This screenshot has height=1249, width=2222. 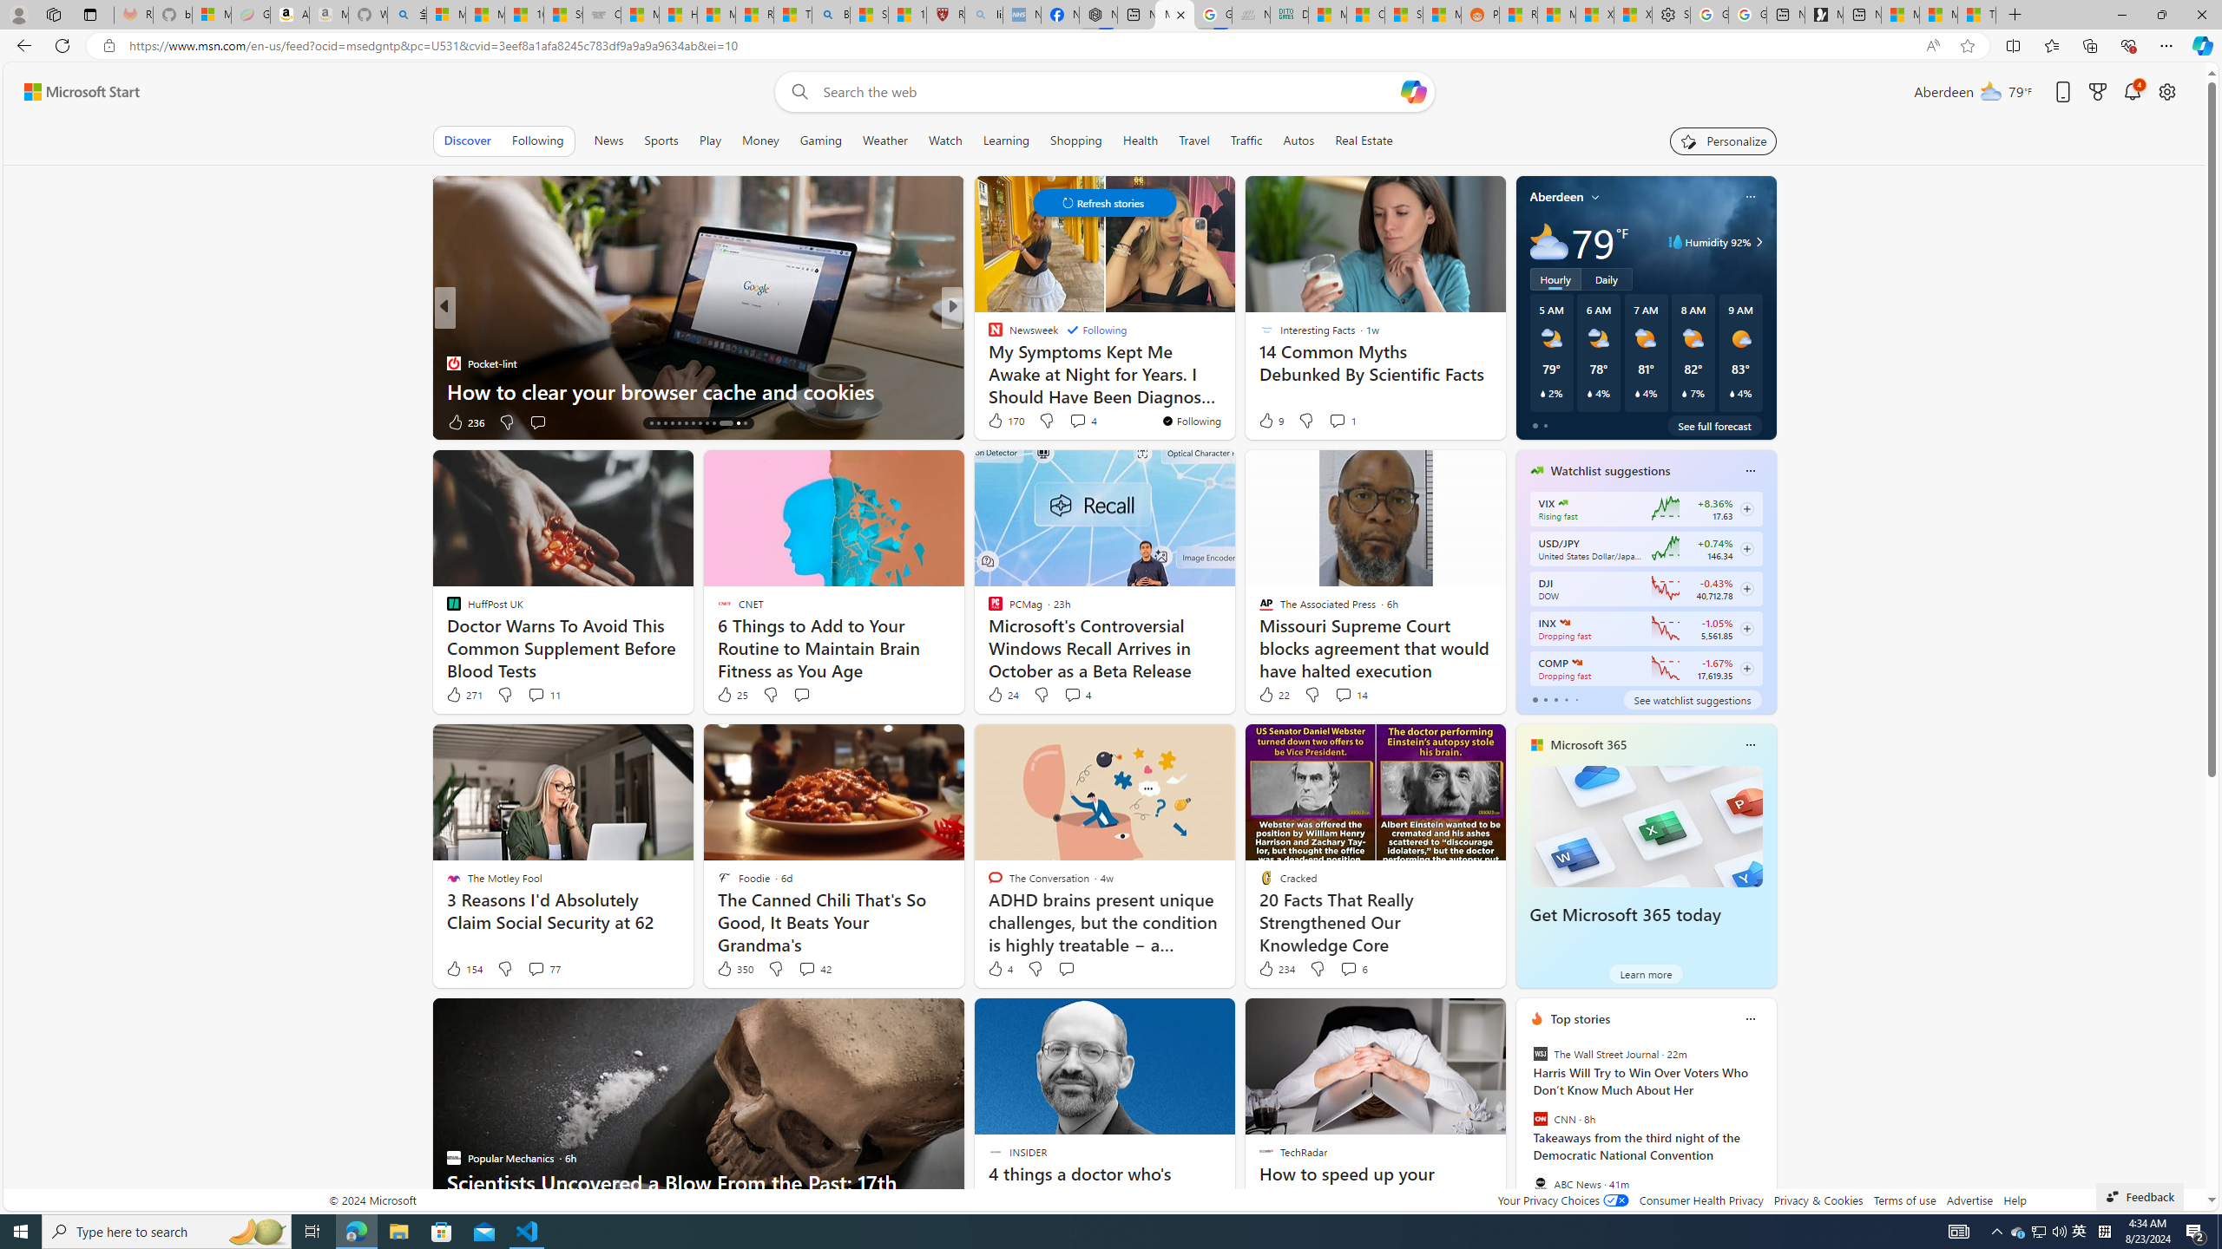 What do you see at coordinates (1191, 421) in the screenshot?
I see `You're following Newsweek` at bounding box center [1191, 421].